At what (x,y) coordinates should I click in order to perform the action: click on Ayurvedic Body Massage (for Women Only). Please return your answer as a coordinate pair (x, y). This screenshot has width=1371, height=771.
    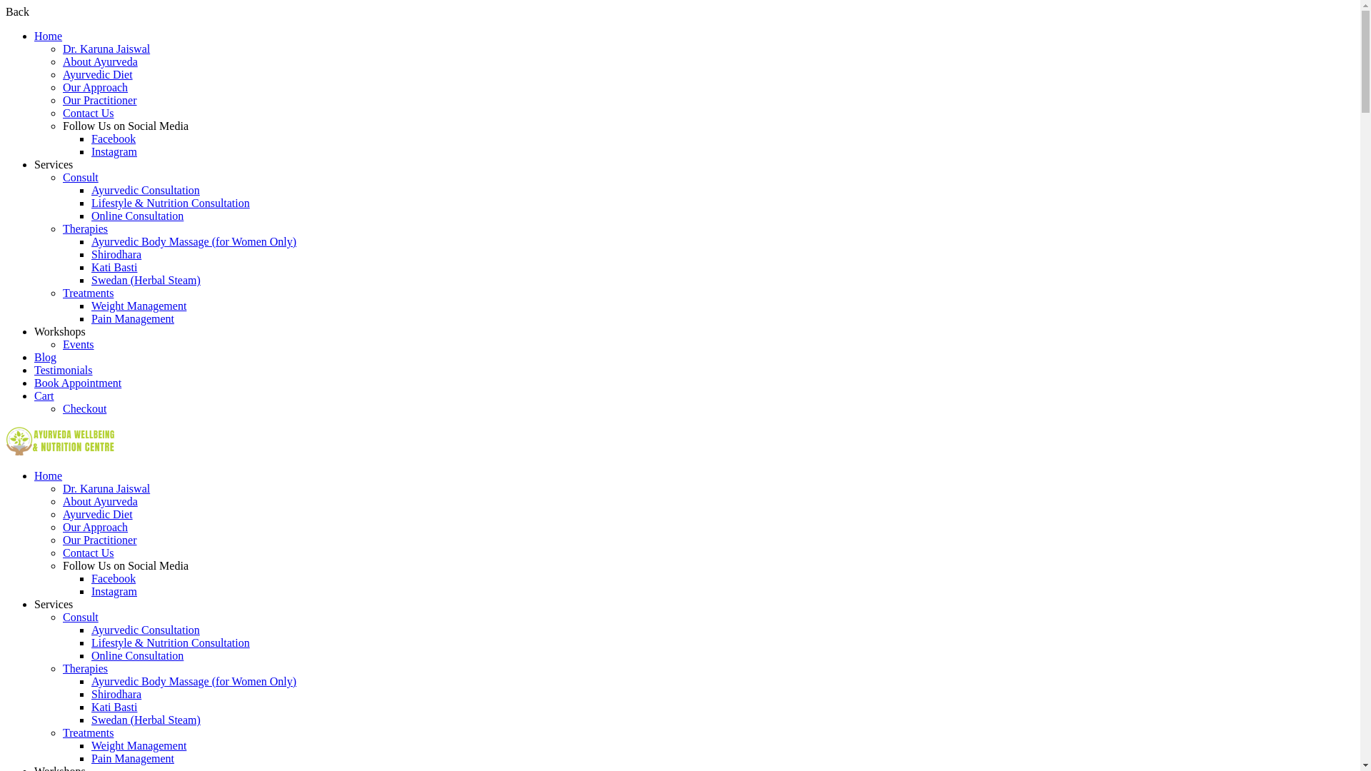
    Looking at the image, I should click on (194, 241).